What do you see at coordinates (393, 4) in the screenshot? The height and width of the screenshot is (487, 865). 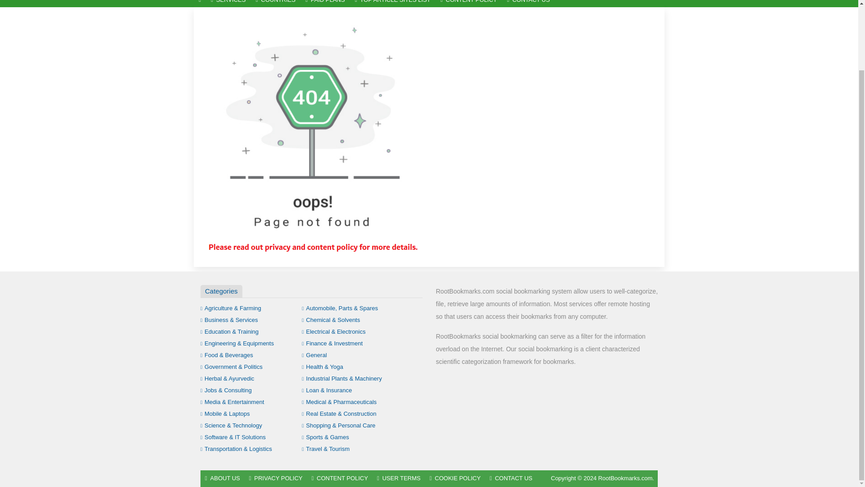 I see `TOP ARTICLE SITES LIST` at bounding box center [393, 4].